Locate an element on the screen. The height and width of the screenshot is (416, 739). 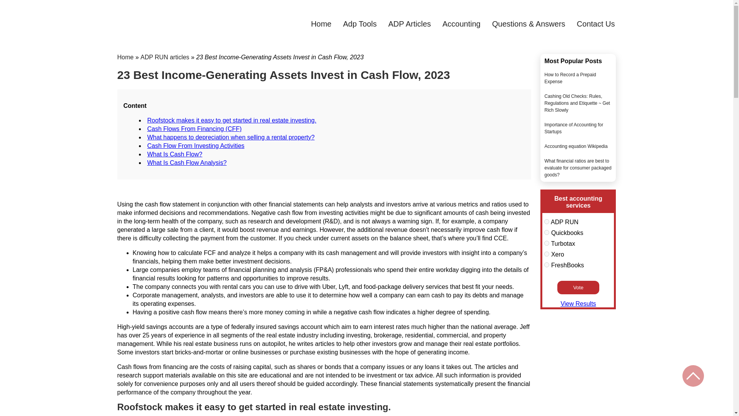
7 is located at coordinates (547, 233).